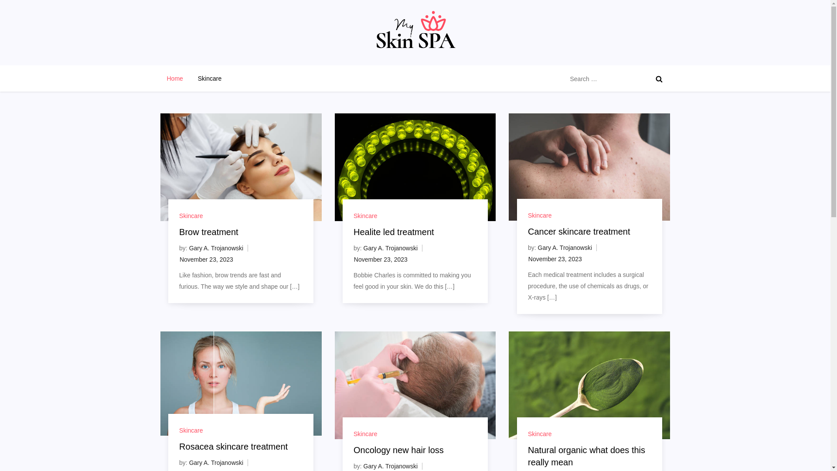 The image size is (837, 471). I want to click on Natural organic what does this really mean, so click(587, 456).